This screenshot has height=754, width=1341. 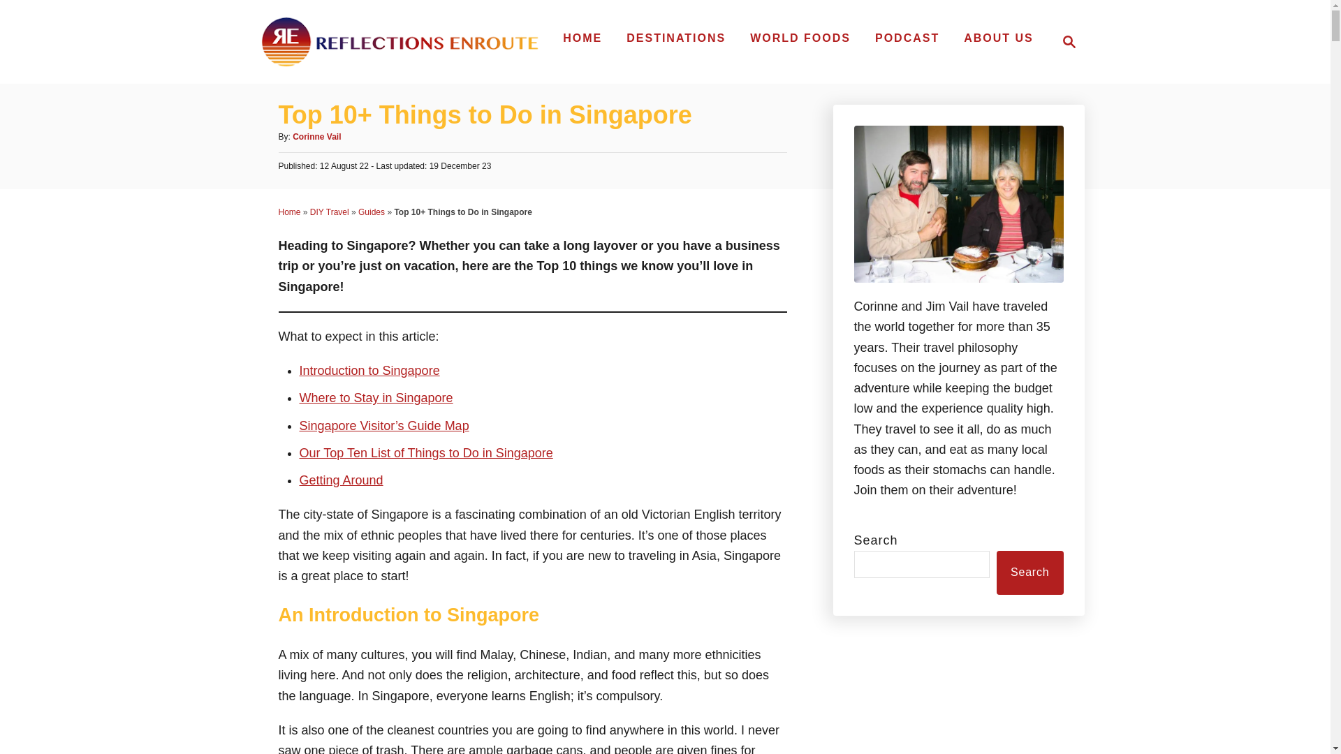 I want to click on DESTINATIONS, so click(x=676, y=38).